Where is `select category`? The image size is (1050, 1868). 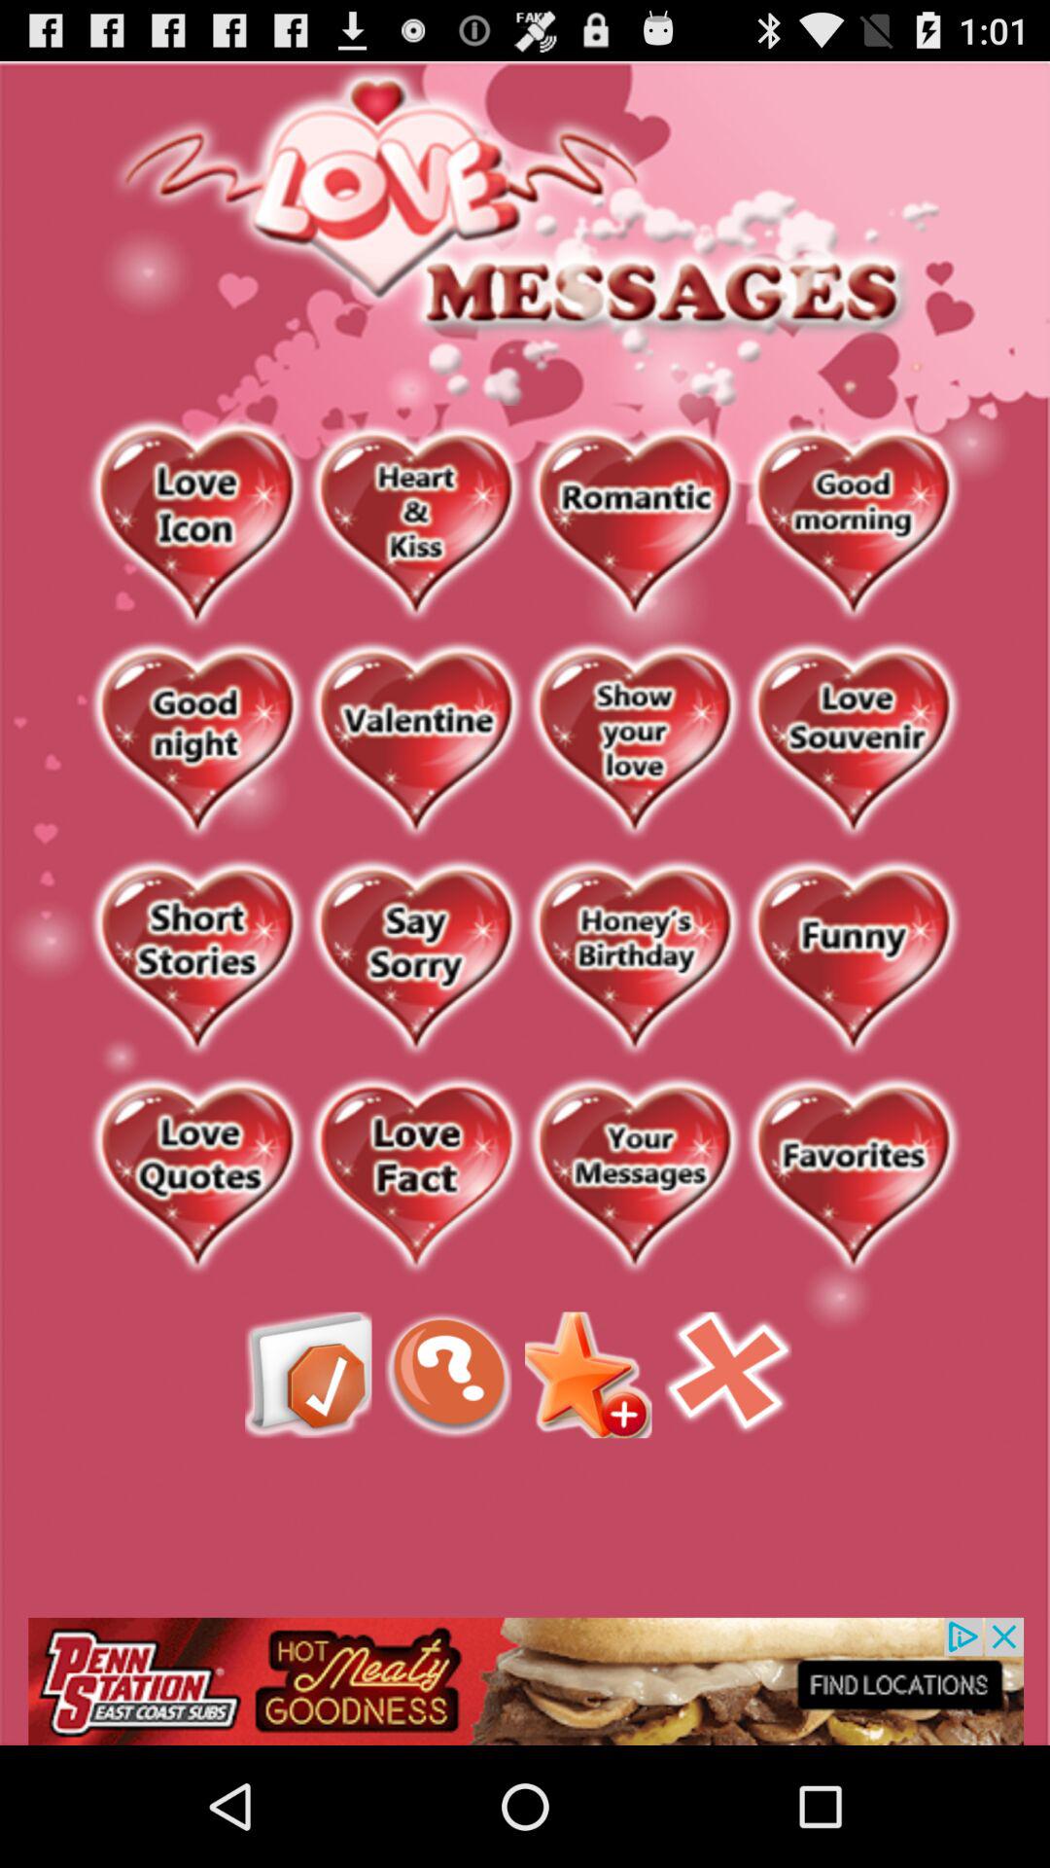
select category is located at coordinates (634, 524).